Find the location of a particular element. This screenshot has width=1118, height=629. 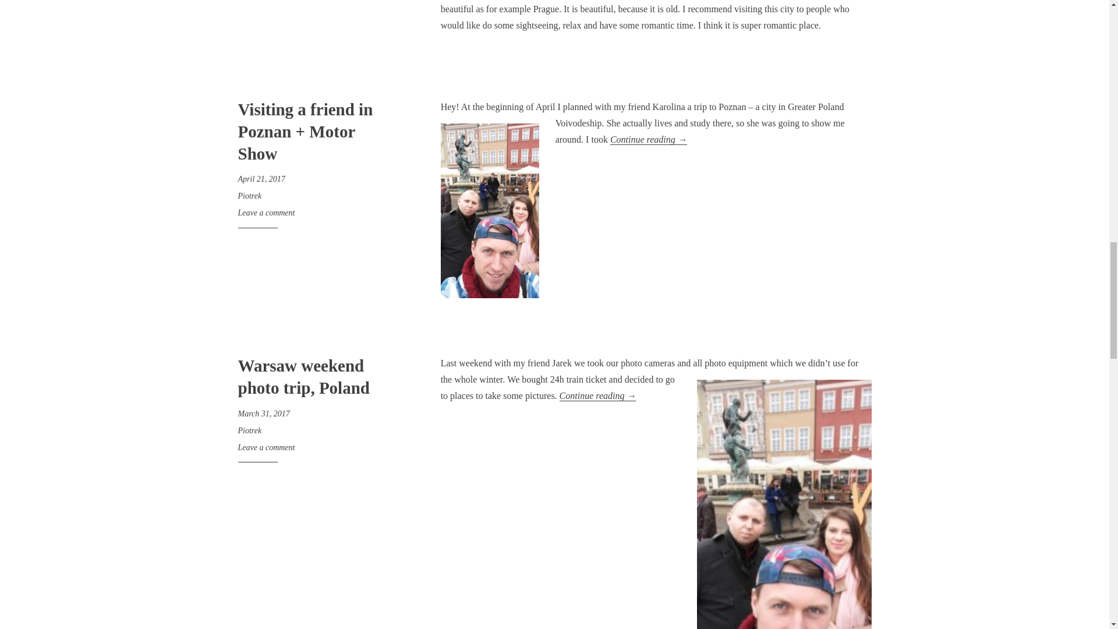

Leave a comment is located at coordinates (266, 212).